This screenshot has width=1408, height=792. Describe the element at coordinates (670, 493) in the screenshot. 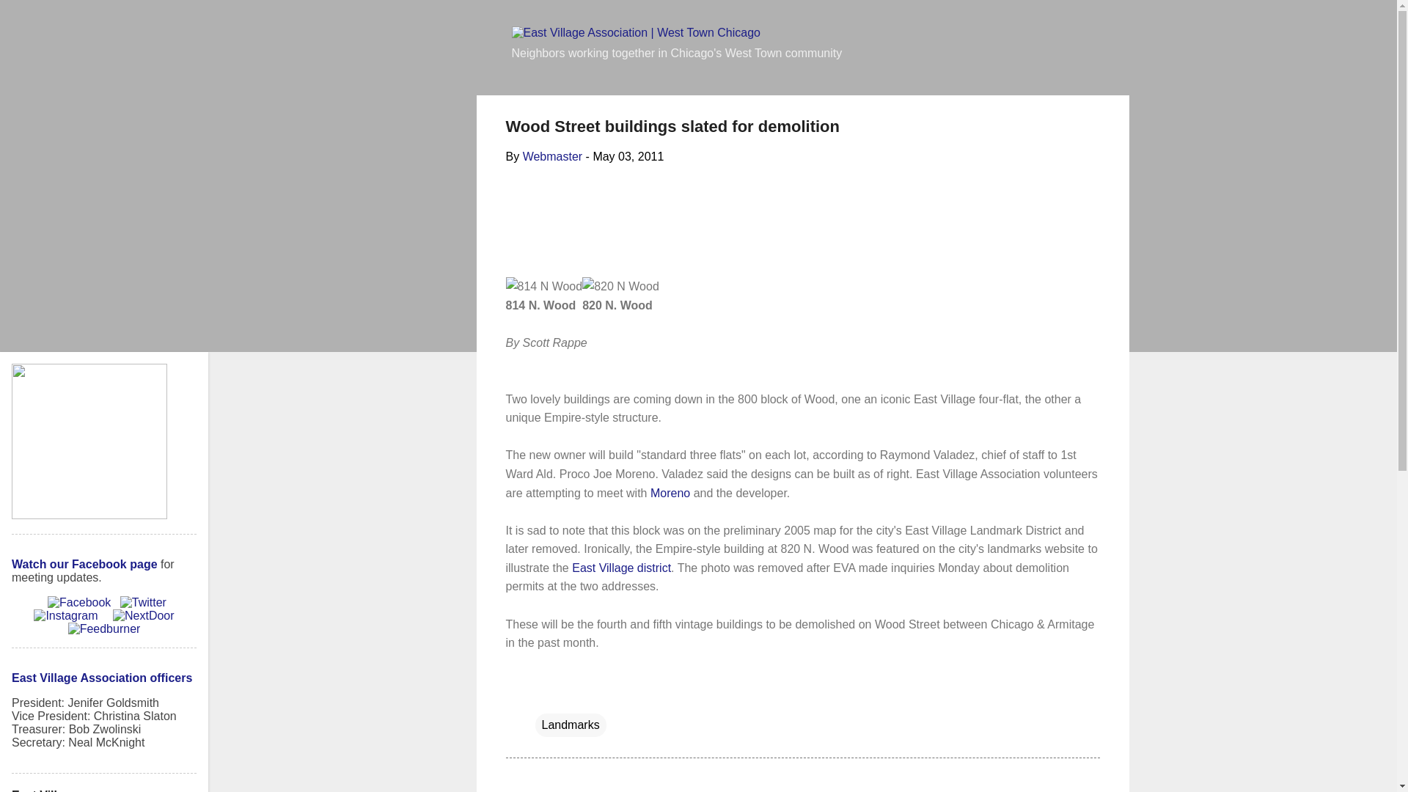

I see `Moreno` at that location.